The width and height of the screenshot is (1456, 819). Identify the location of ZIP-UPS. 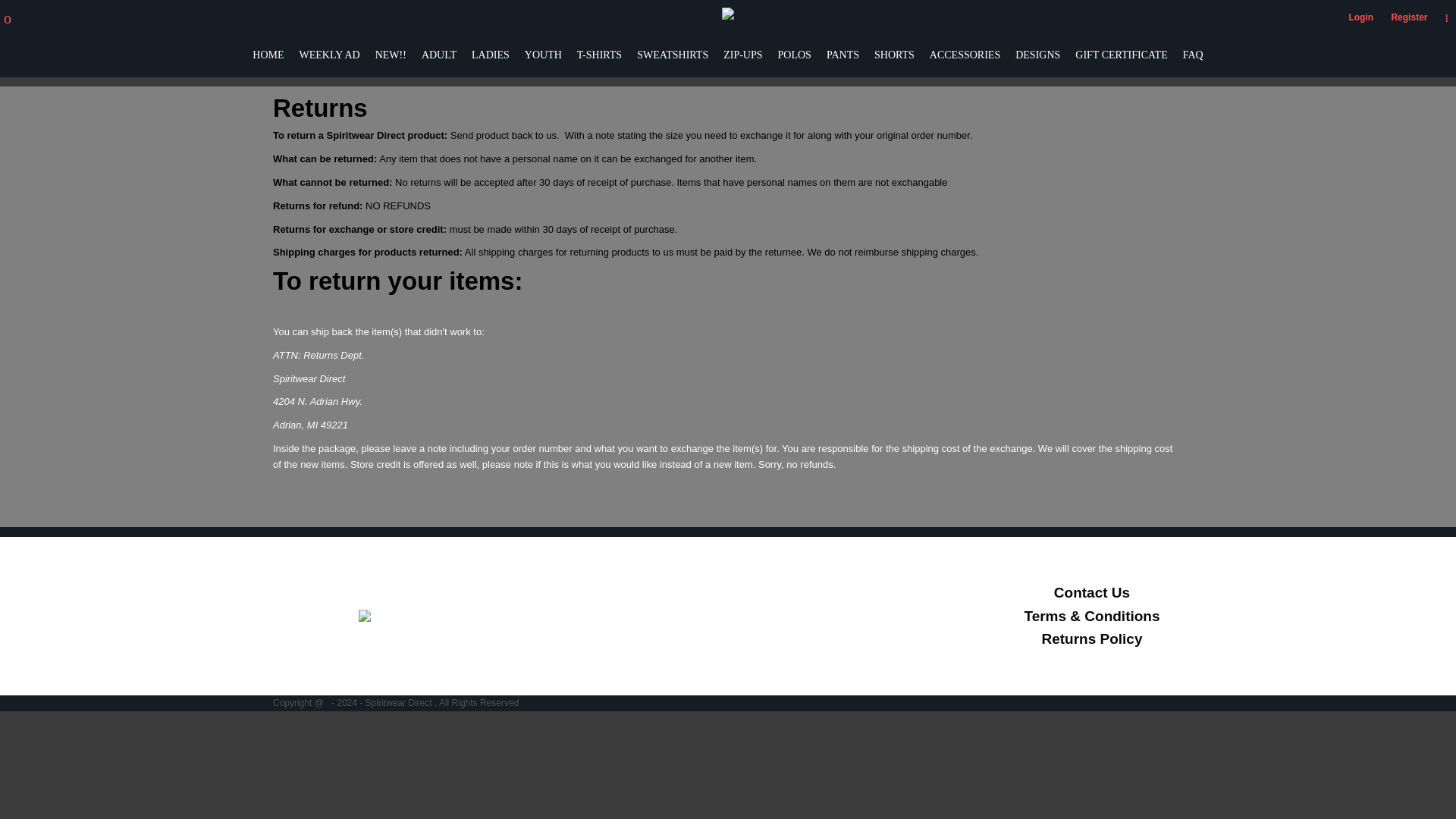
(742, 53).